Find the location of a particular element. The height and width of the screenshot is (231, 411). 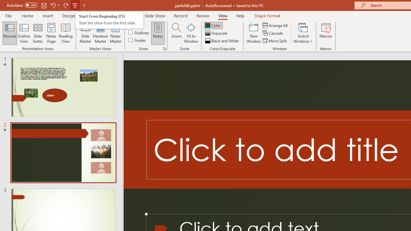

Slide Master is located at coordinates (85, 33).